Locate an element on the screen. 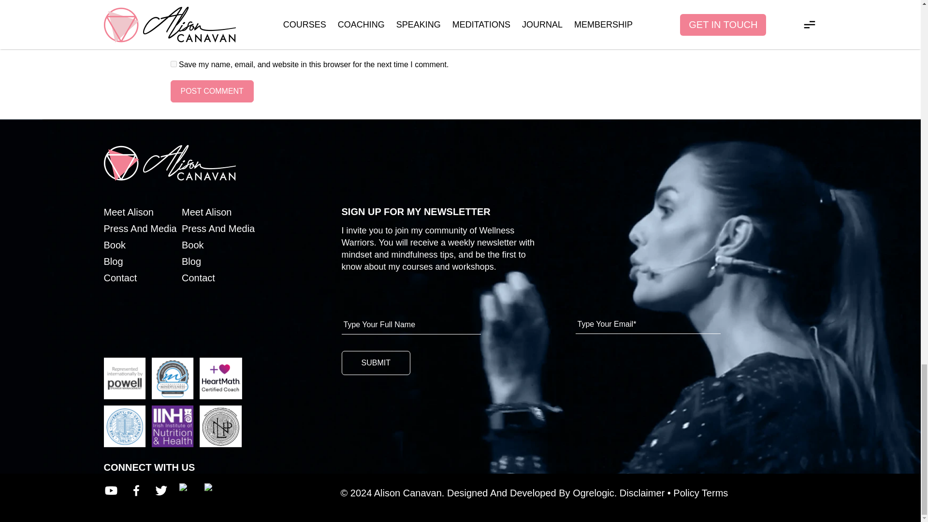 This screenshot has width=928, height=522. yes is located at coordinates (173, 64).